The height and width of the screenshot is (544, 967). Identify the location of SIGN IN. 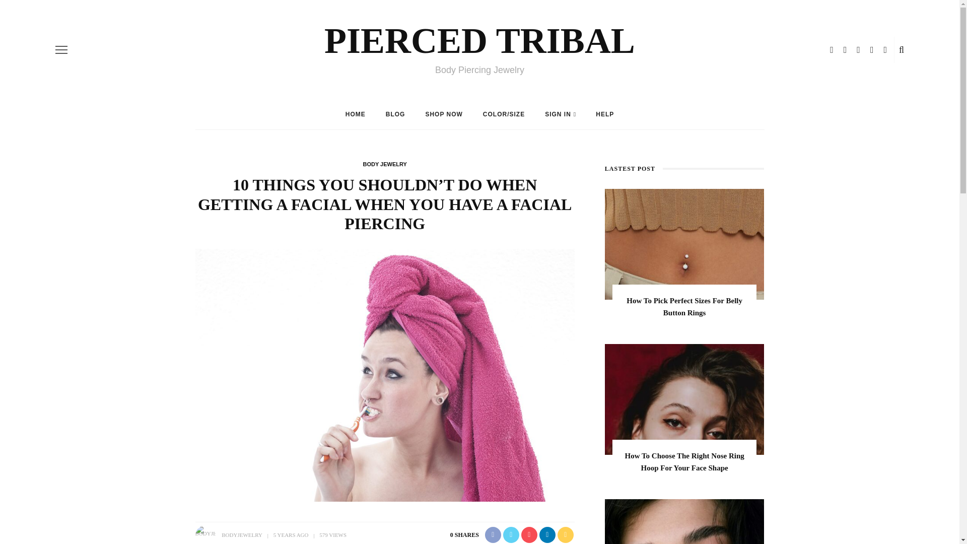
(560, 114).